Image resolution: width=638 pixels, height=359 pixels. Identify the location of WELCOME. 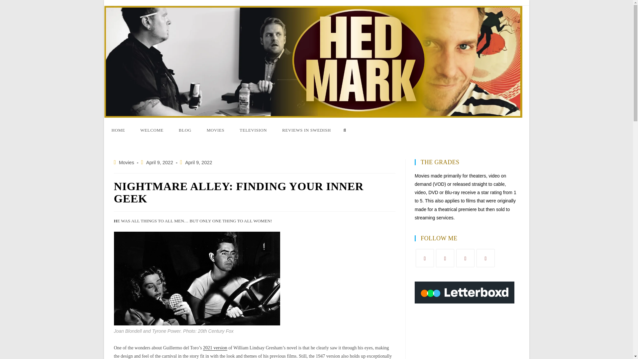
(152, 130).